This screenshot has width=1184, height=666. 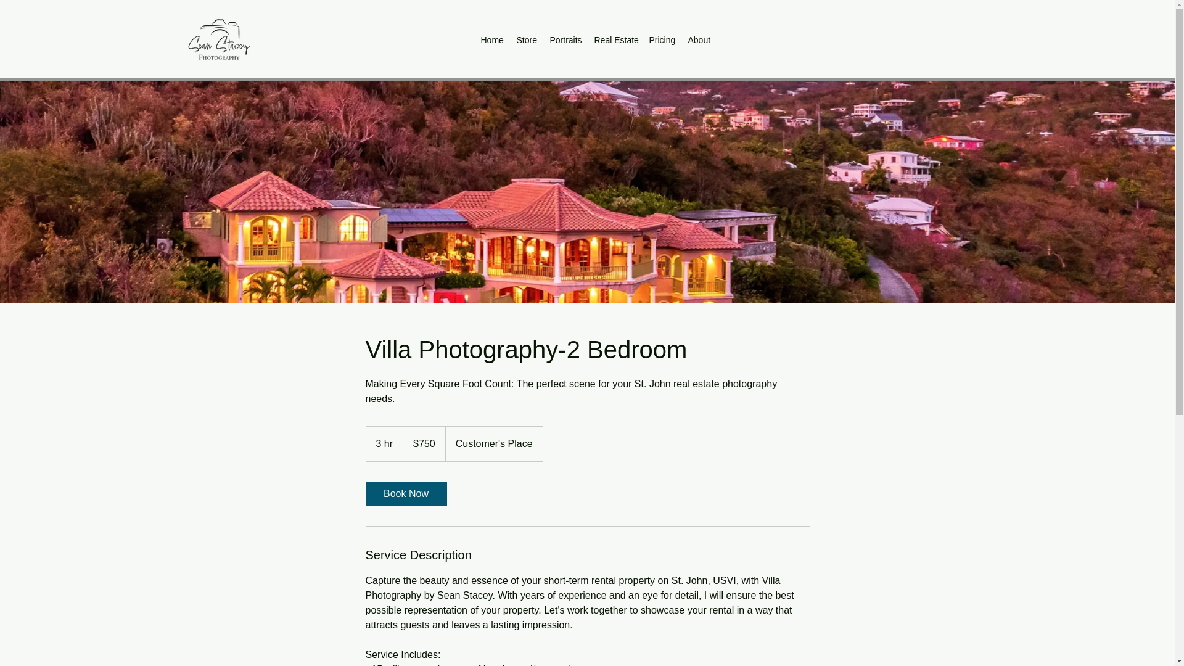 What do you see at coordinates (492, 40) in the screenshot?
I see `Home` at bounding box center [492, 40].